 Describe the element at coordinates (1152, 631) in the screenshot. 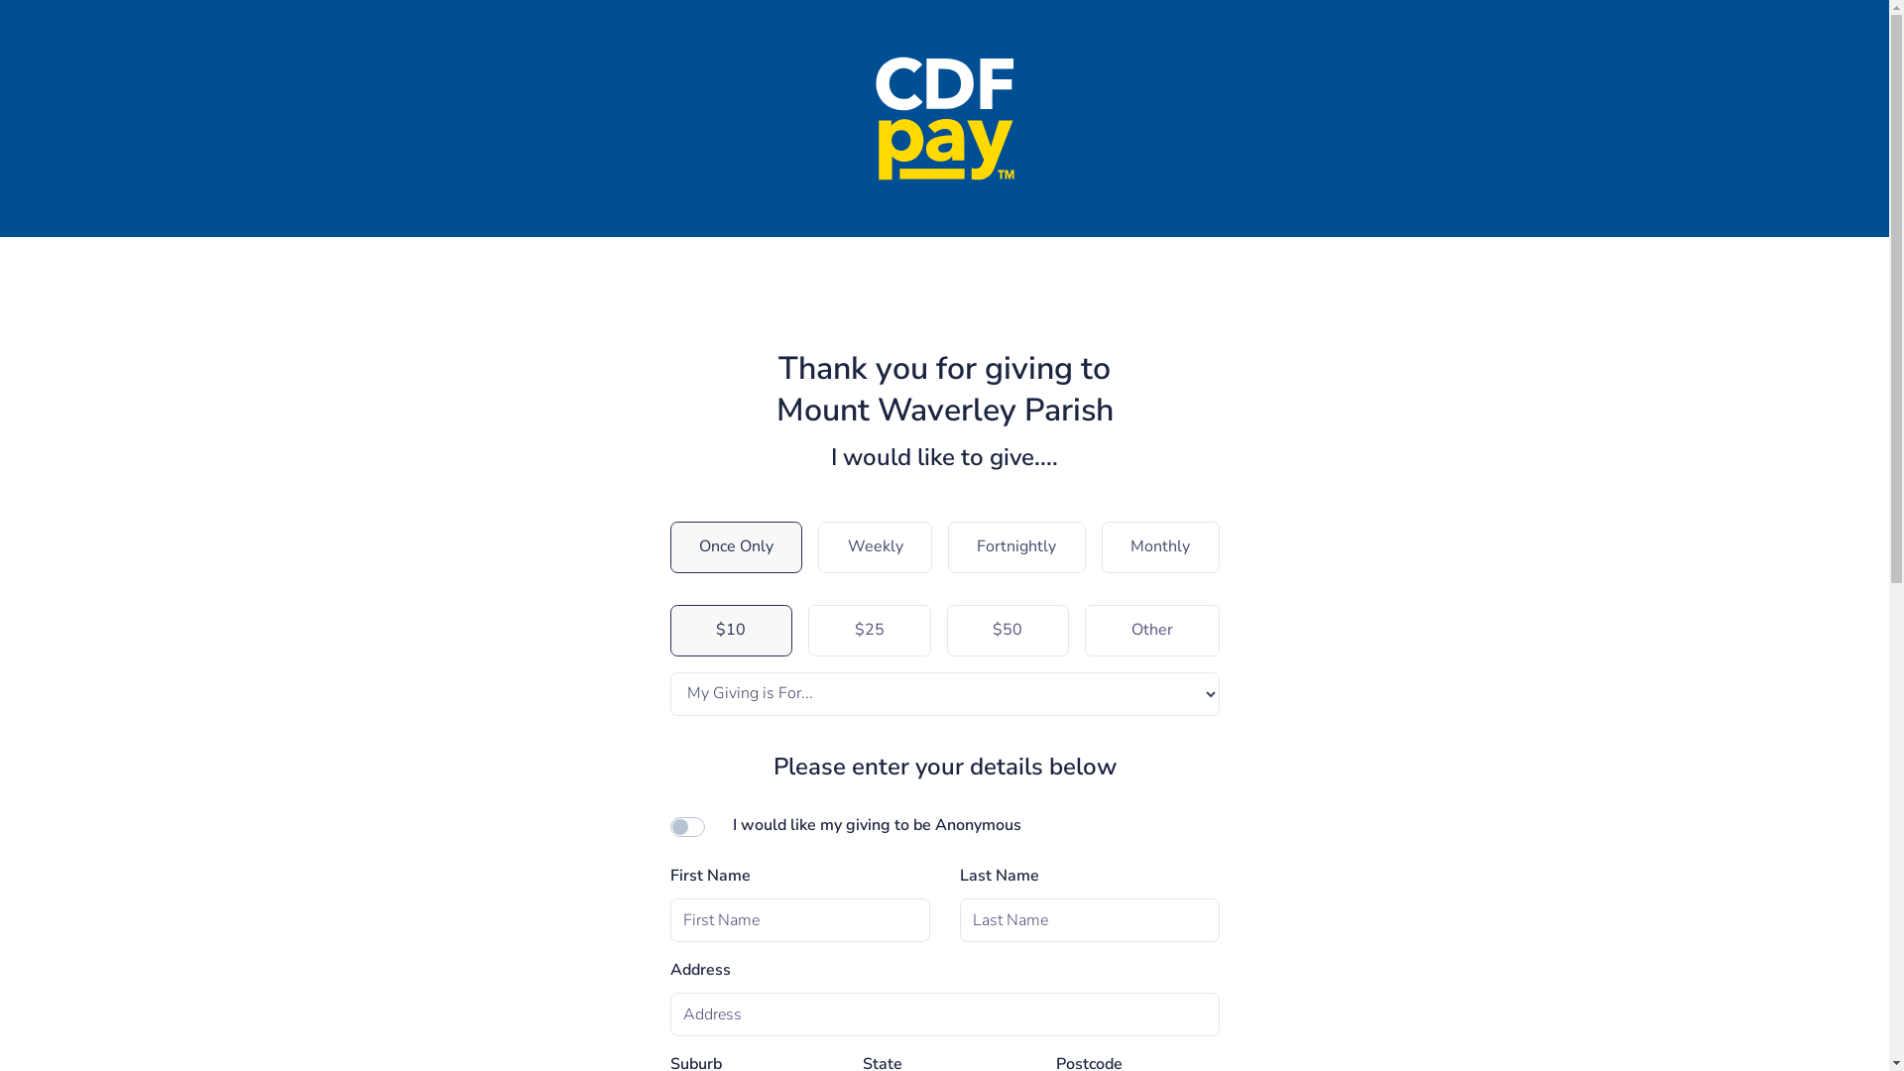

I see `Other` at that location.